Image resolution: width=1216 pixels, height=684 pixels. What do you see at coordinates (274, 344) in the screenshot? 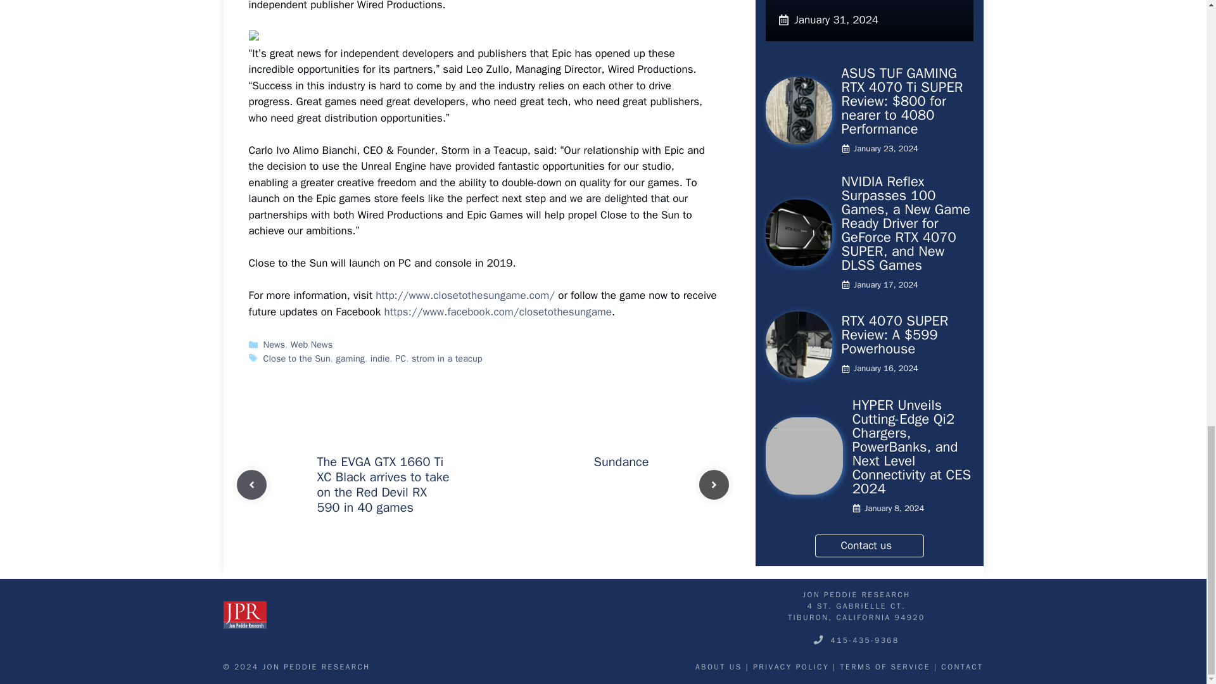
I see `News` at bounding box center [274, 344].